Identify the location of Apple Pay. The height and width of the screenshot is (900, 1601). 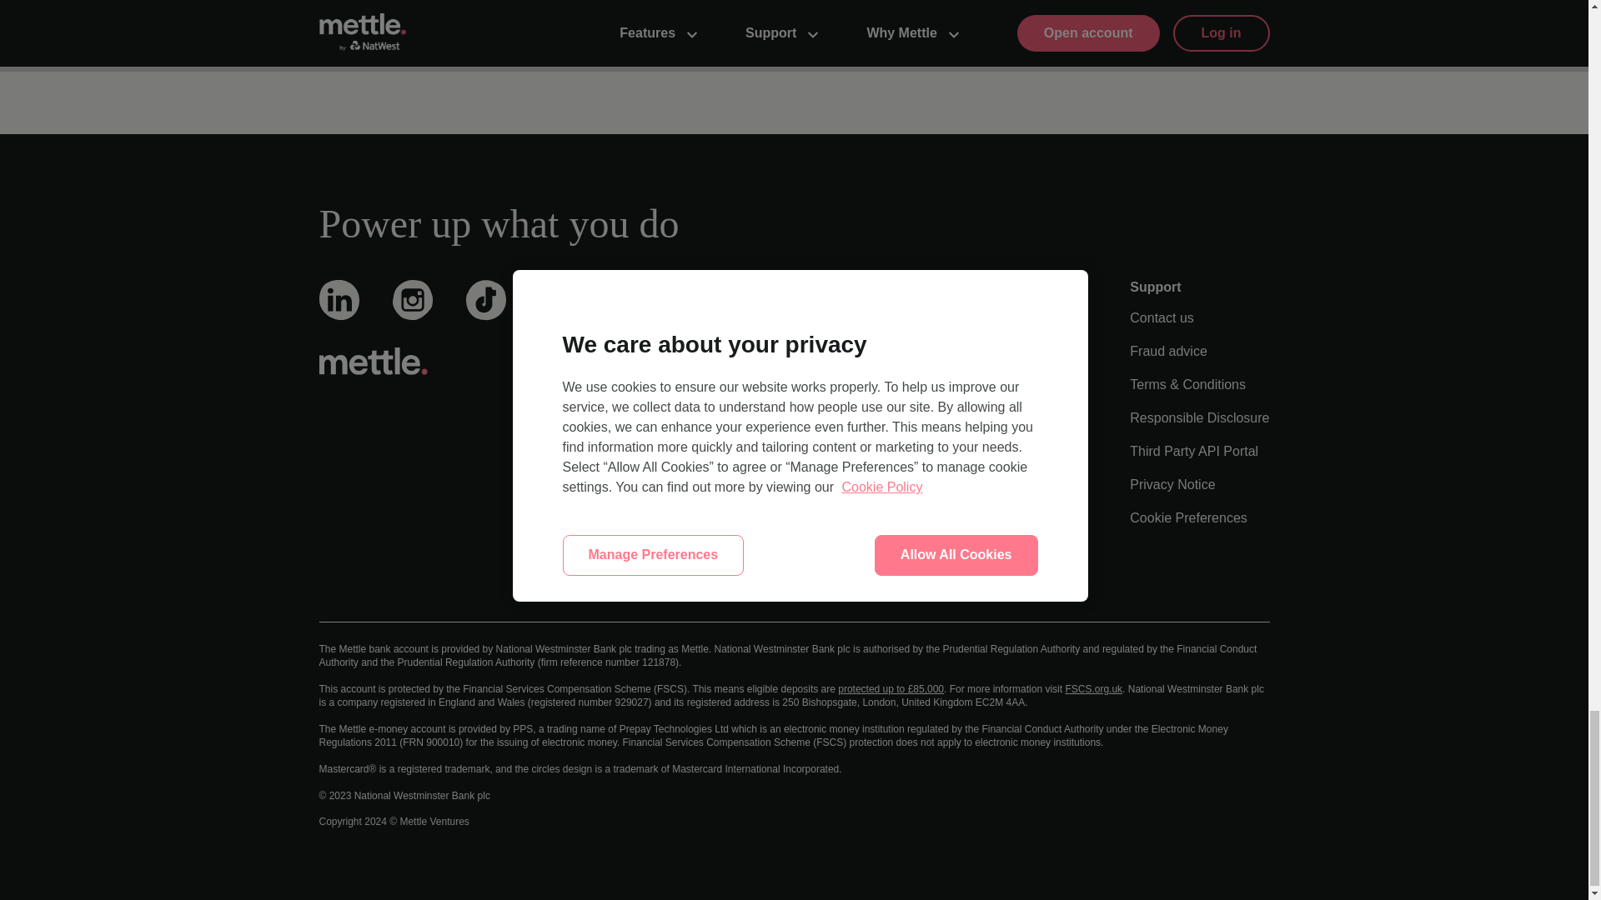
(674, 551).